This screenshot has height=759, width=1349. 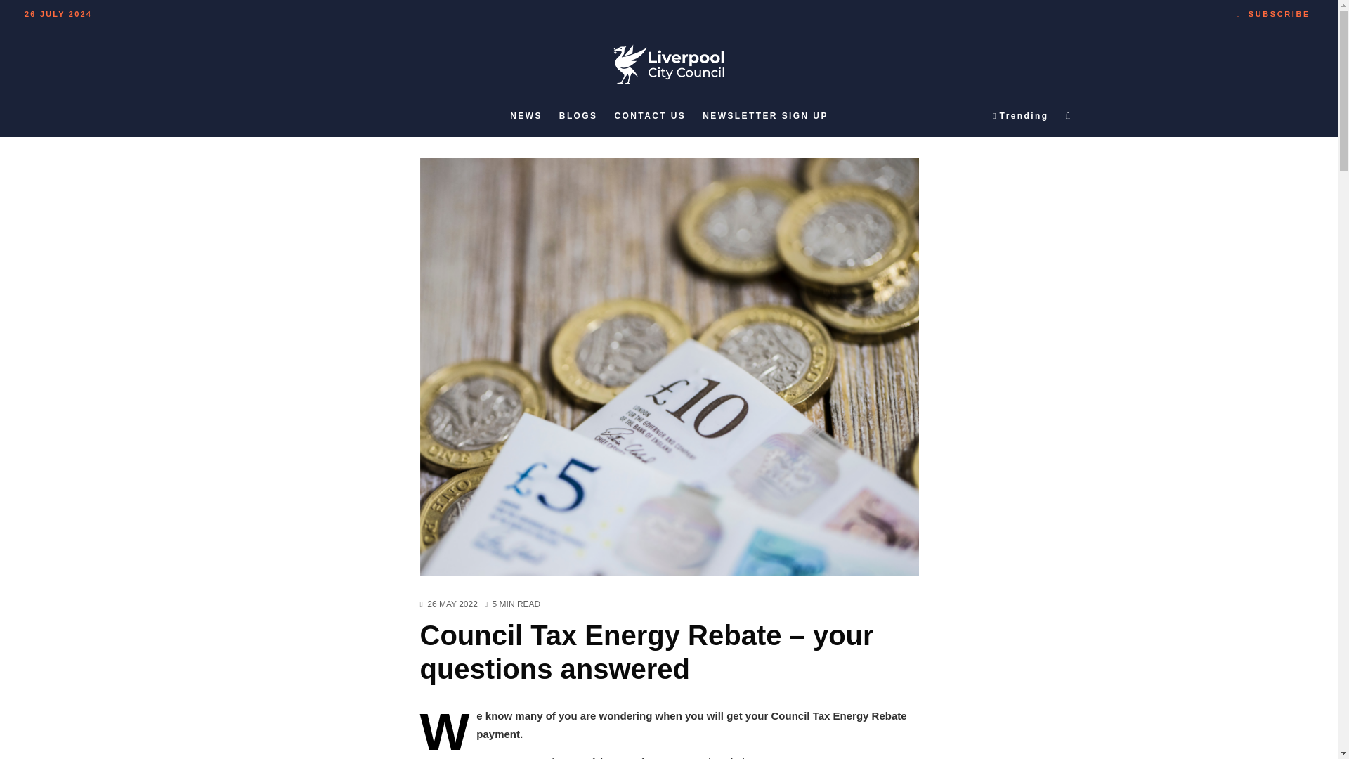 I want to click on NEWSLETTER SIGN UP, so click(x=765, y=116).